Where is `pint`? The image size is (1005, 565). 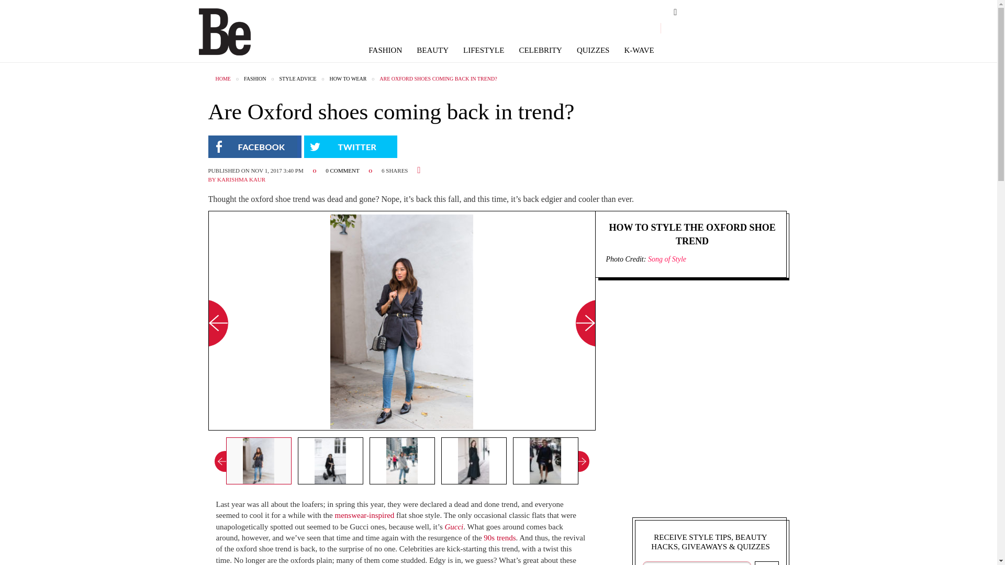 pint is located at coordinates (731, 29).